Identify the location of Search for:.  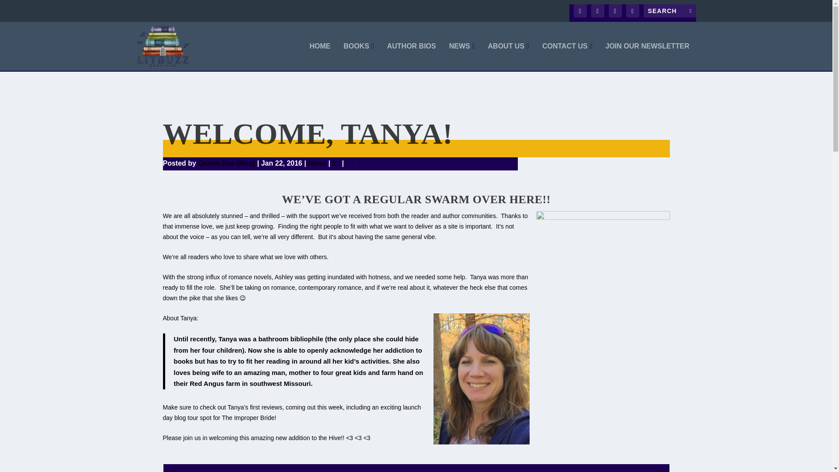
(669, 10).